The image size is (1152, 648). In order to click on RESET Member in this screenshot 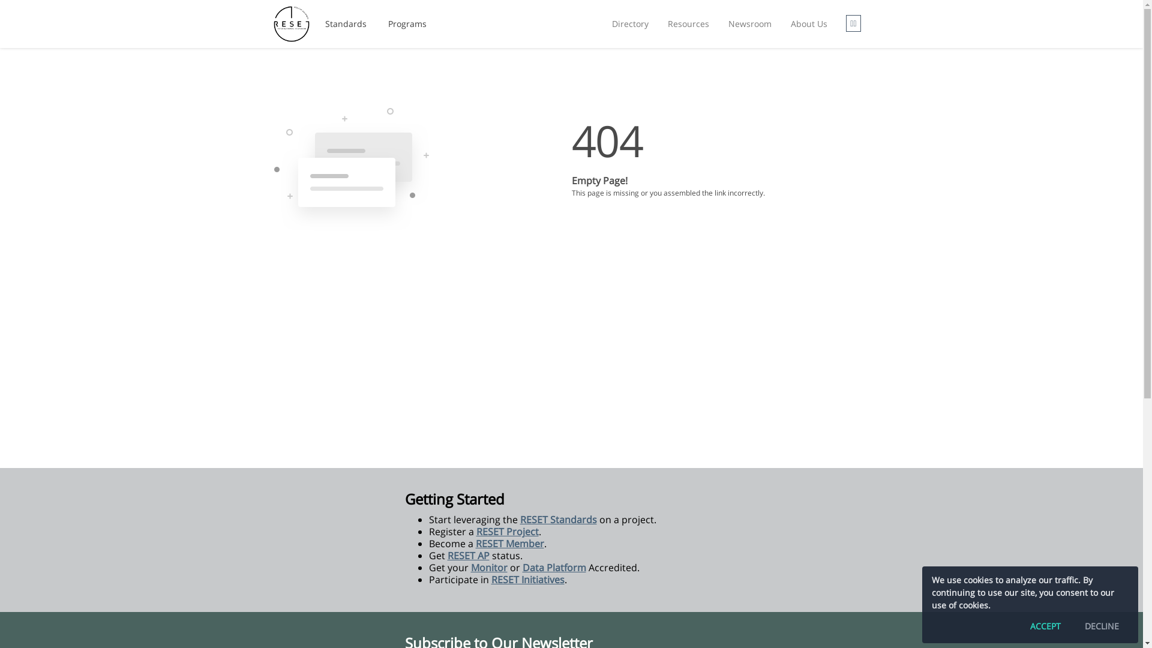, I will do `click(509, 544)`.